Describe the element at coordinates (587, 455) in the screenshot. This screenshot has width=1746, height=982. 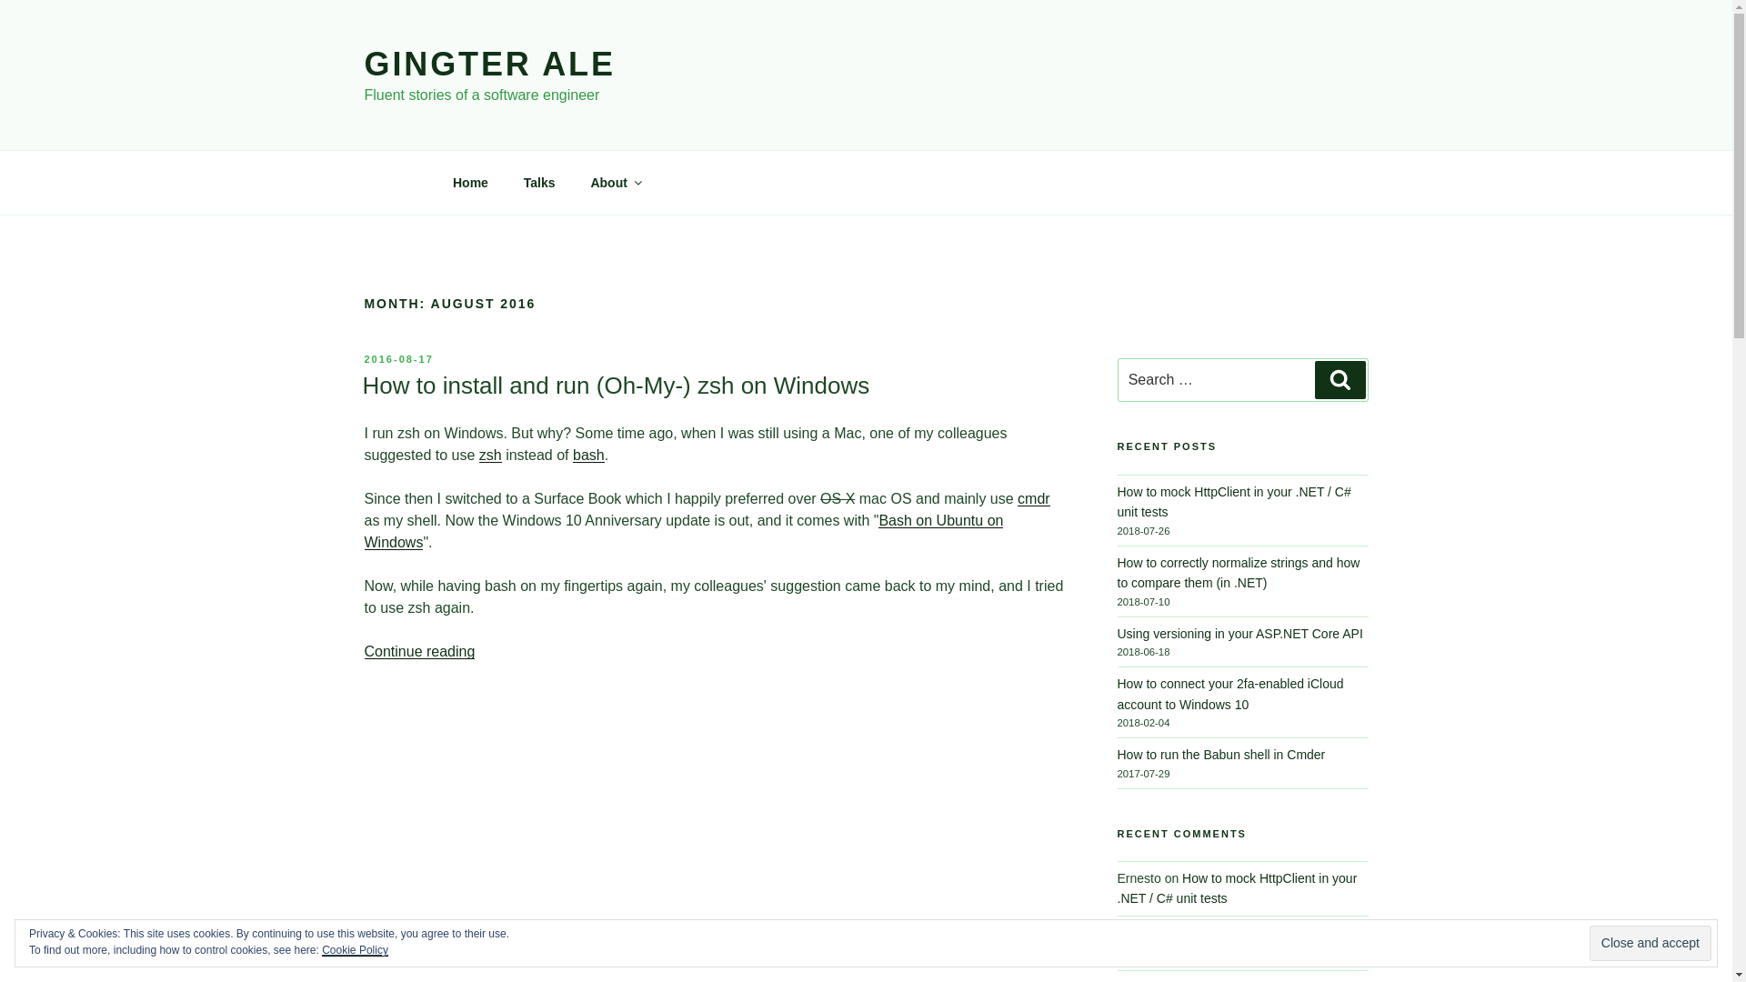
I see `bash` at that location.